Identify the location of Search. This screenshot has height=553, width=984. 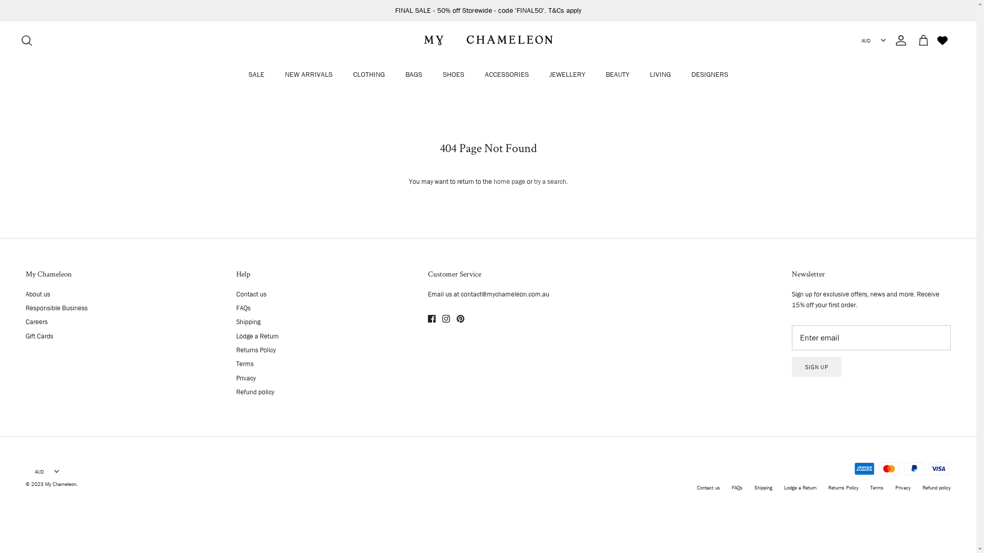
(27, 40).